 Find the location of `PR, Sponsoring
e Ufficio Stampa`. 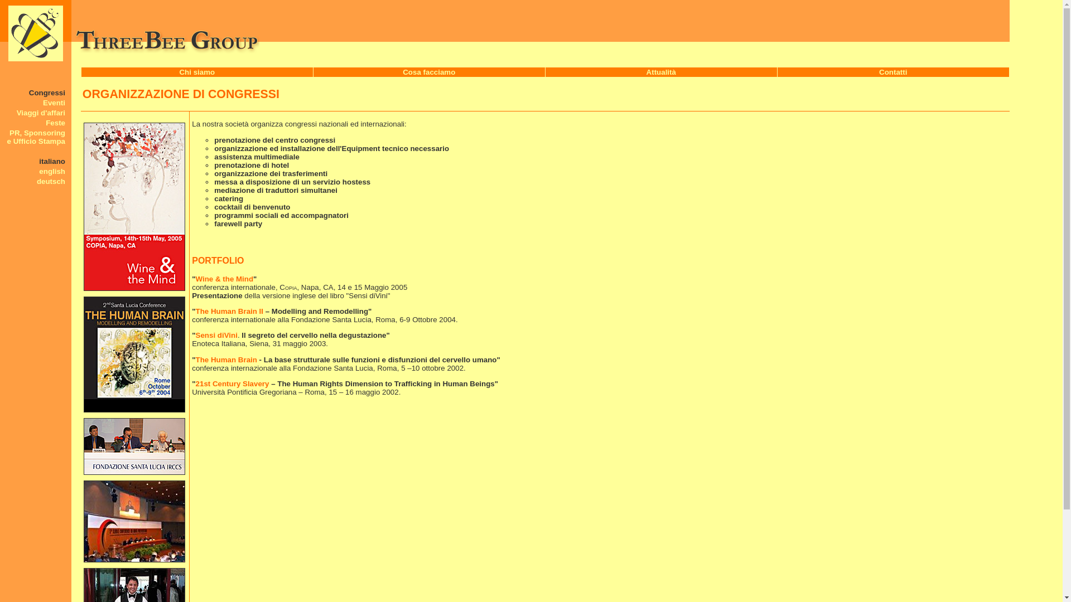

PR, Sponsoring
e Ufficio Stampa is located at coordinates (36, 137).